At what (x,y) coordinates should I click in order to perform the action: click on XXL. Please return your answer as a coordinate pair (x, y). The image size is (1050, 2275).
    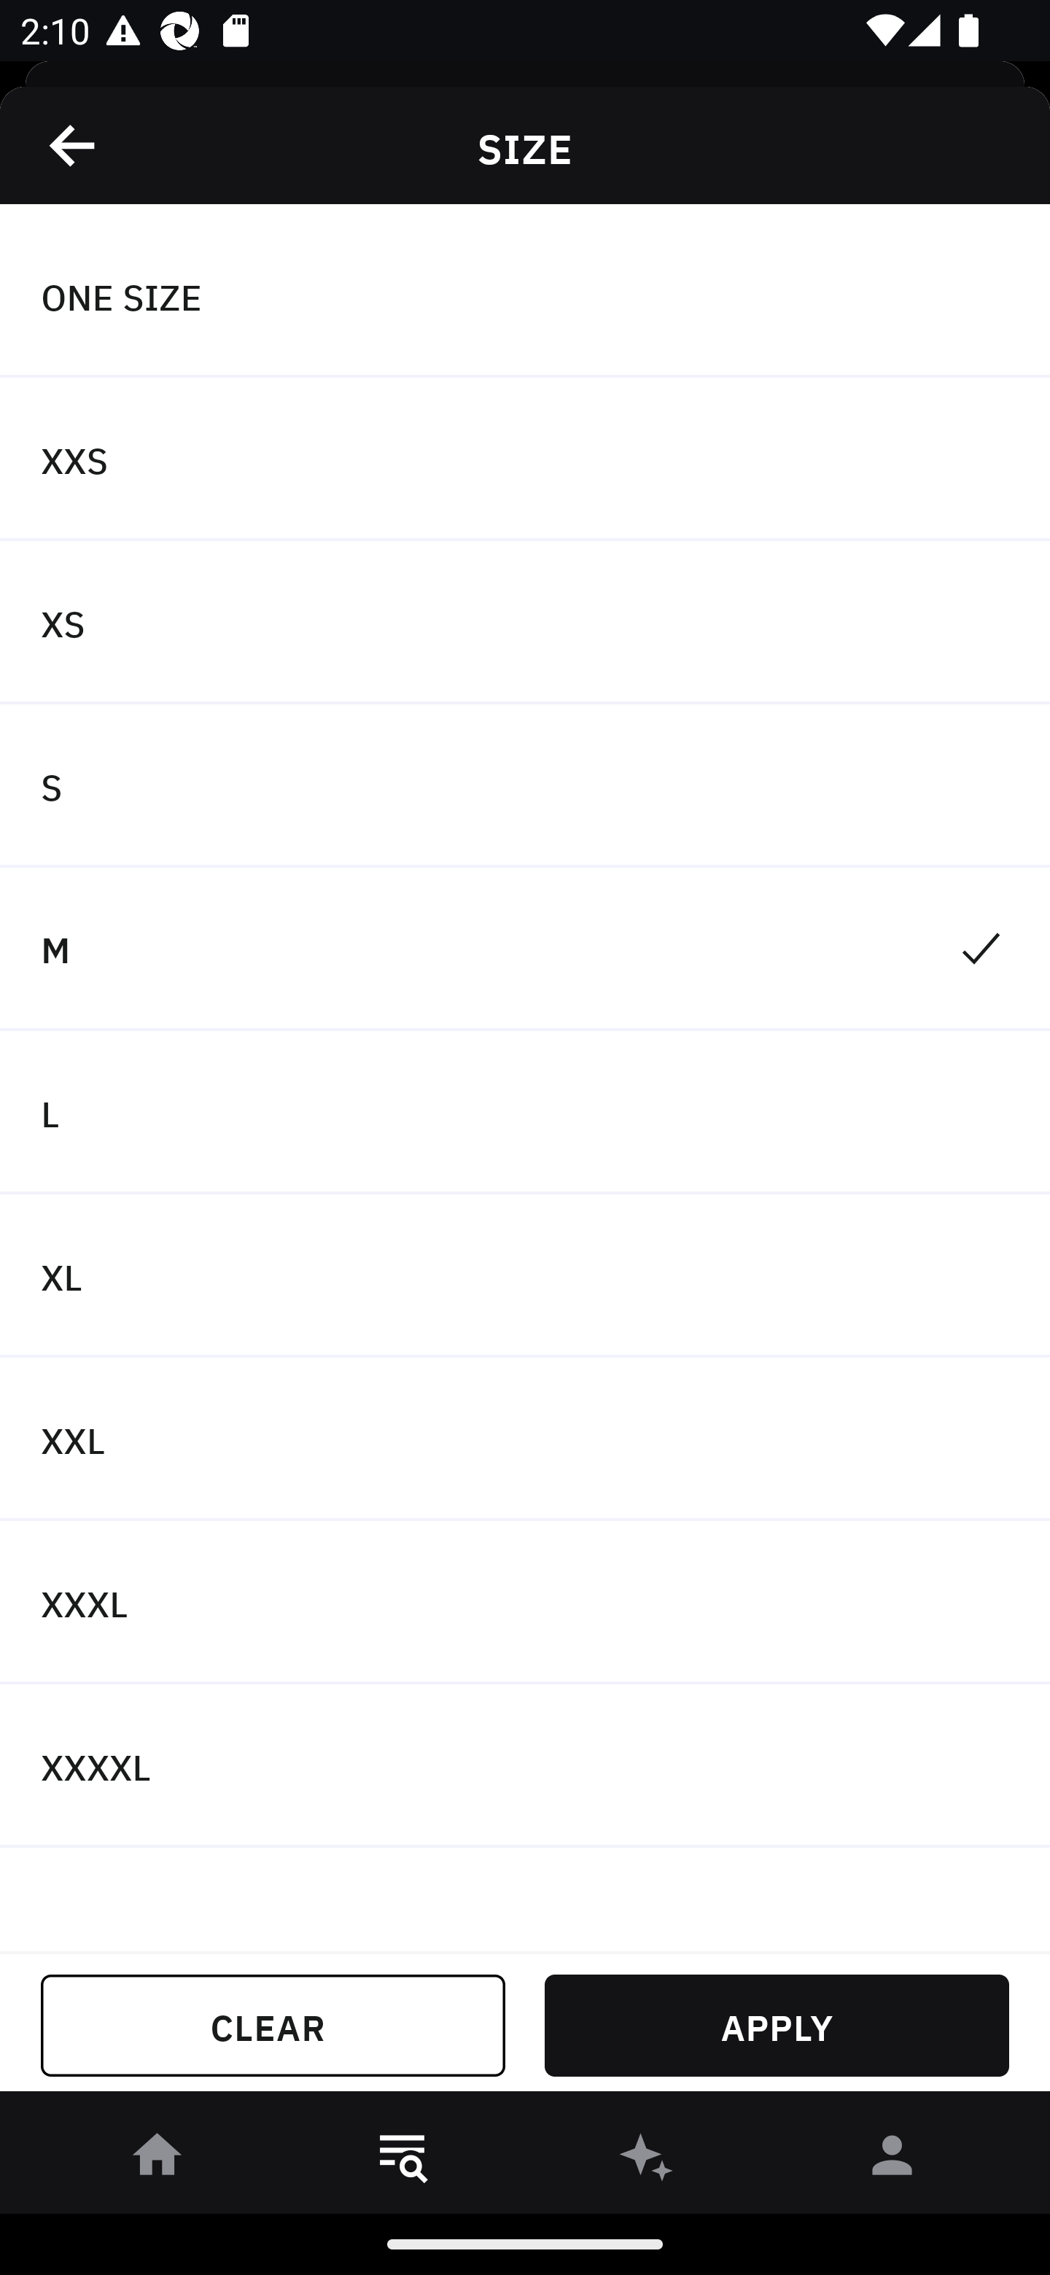
    Looking at the image, I should click on (525, 1439).